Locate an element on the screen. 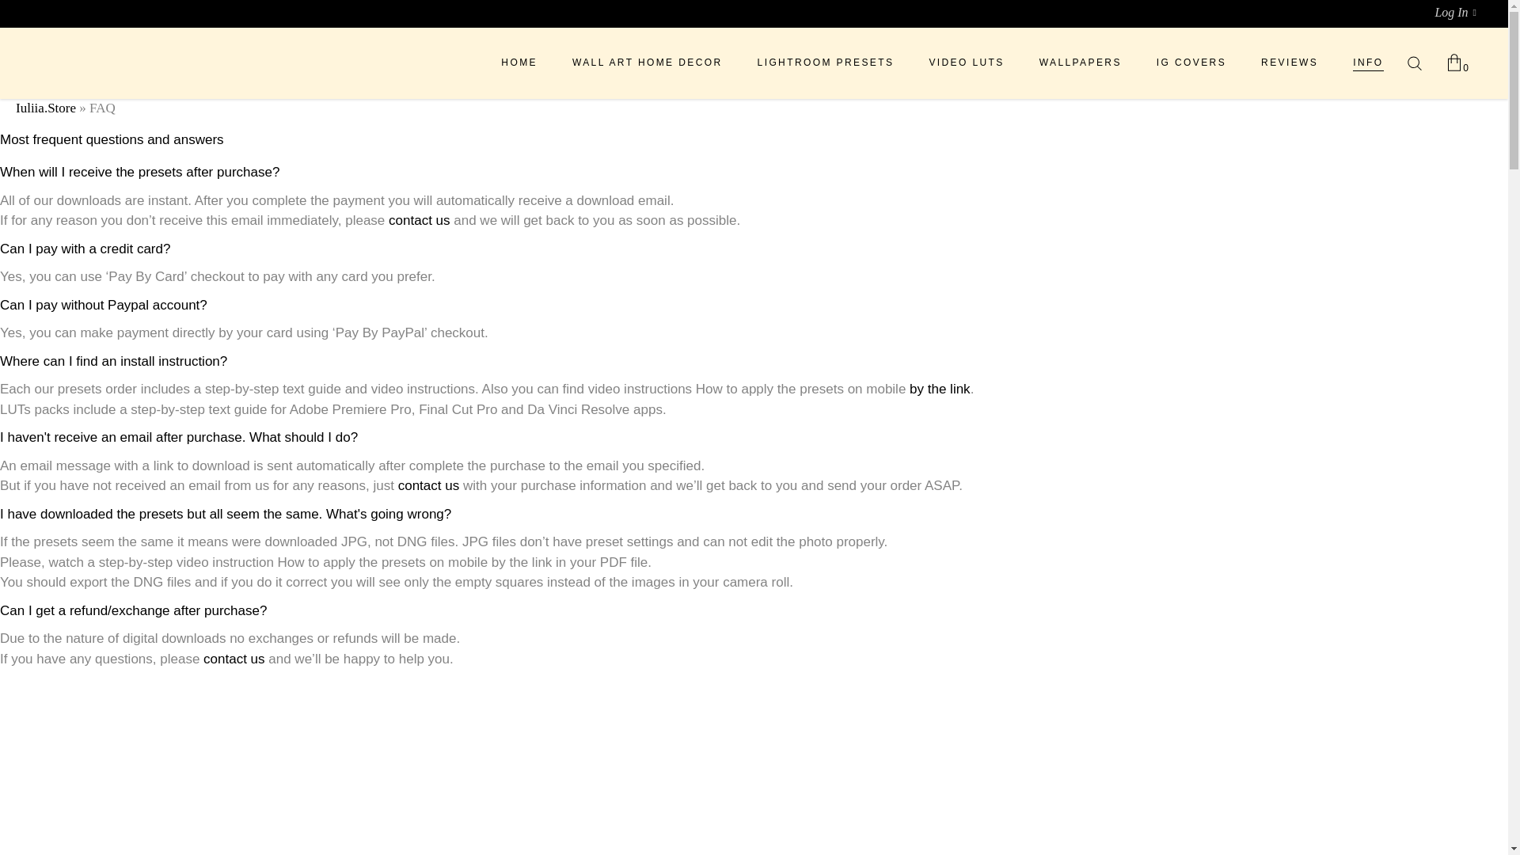  LIGHTROOM PRESETS is located at coordinates (826, 63).